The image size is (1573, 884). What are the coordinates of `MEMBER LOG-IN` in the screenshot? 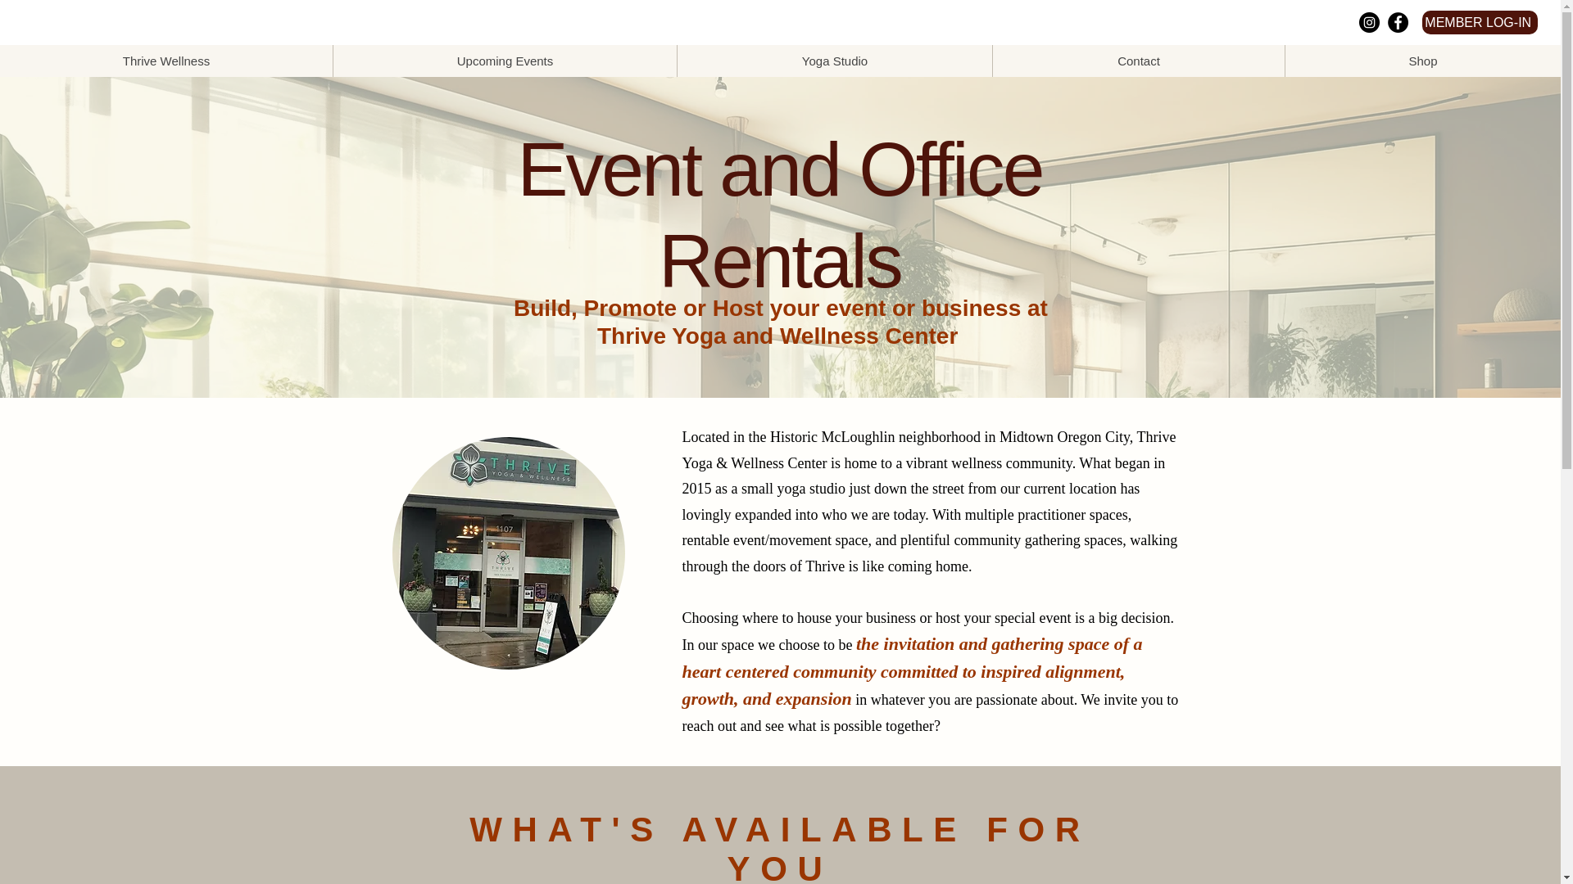 It's located at (1480, 22).